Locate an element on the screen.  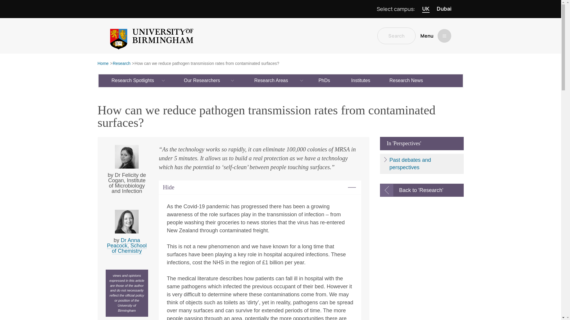
Home is located at coordinates (103, 64).